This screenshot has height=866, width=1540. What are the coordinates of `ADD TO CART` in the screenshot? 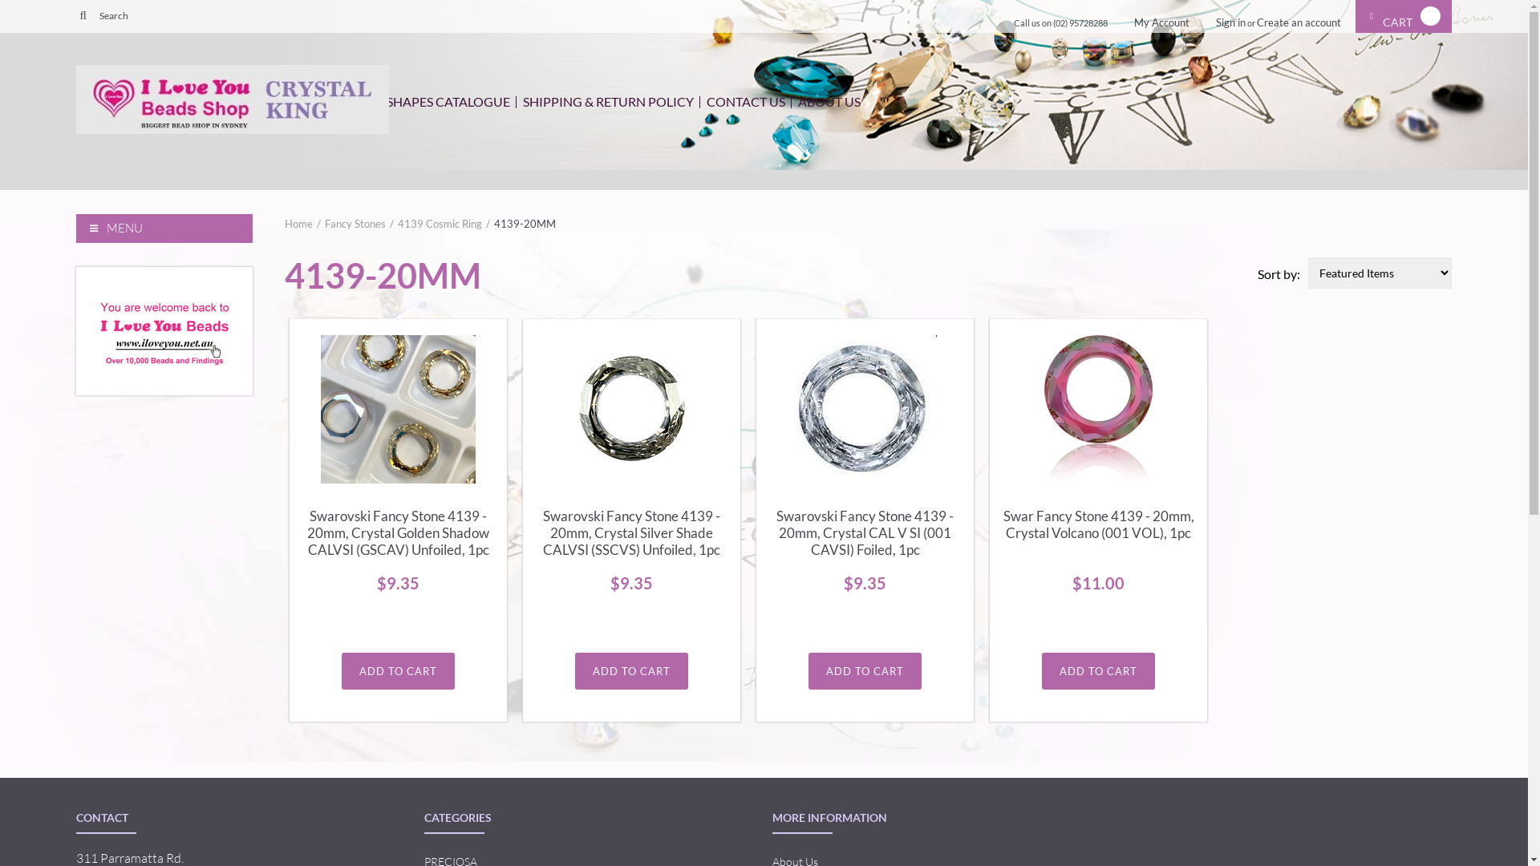 It's located at (398, 671).